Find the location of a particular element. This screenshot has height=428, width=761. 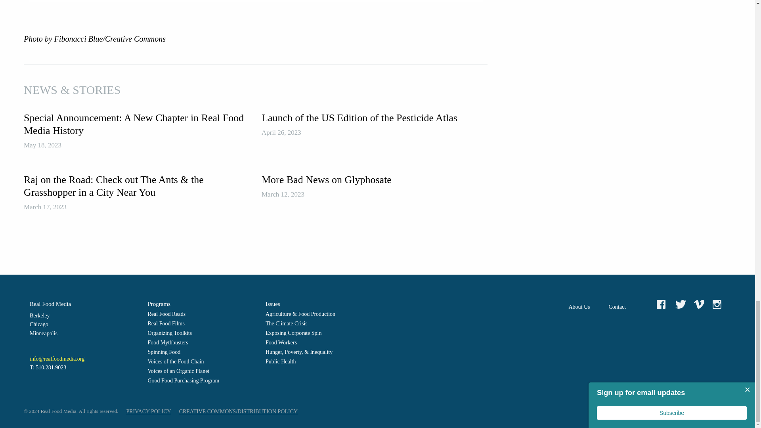

facebook is located at coordinates (663, 304).